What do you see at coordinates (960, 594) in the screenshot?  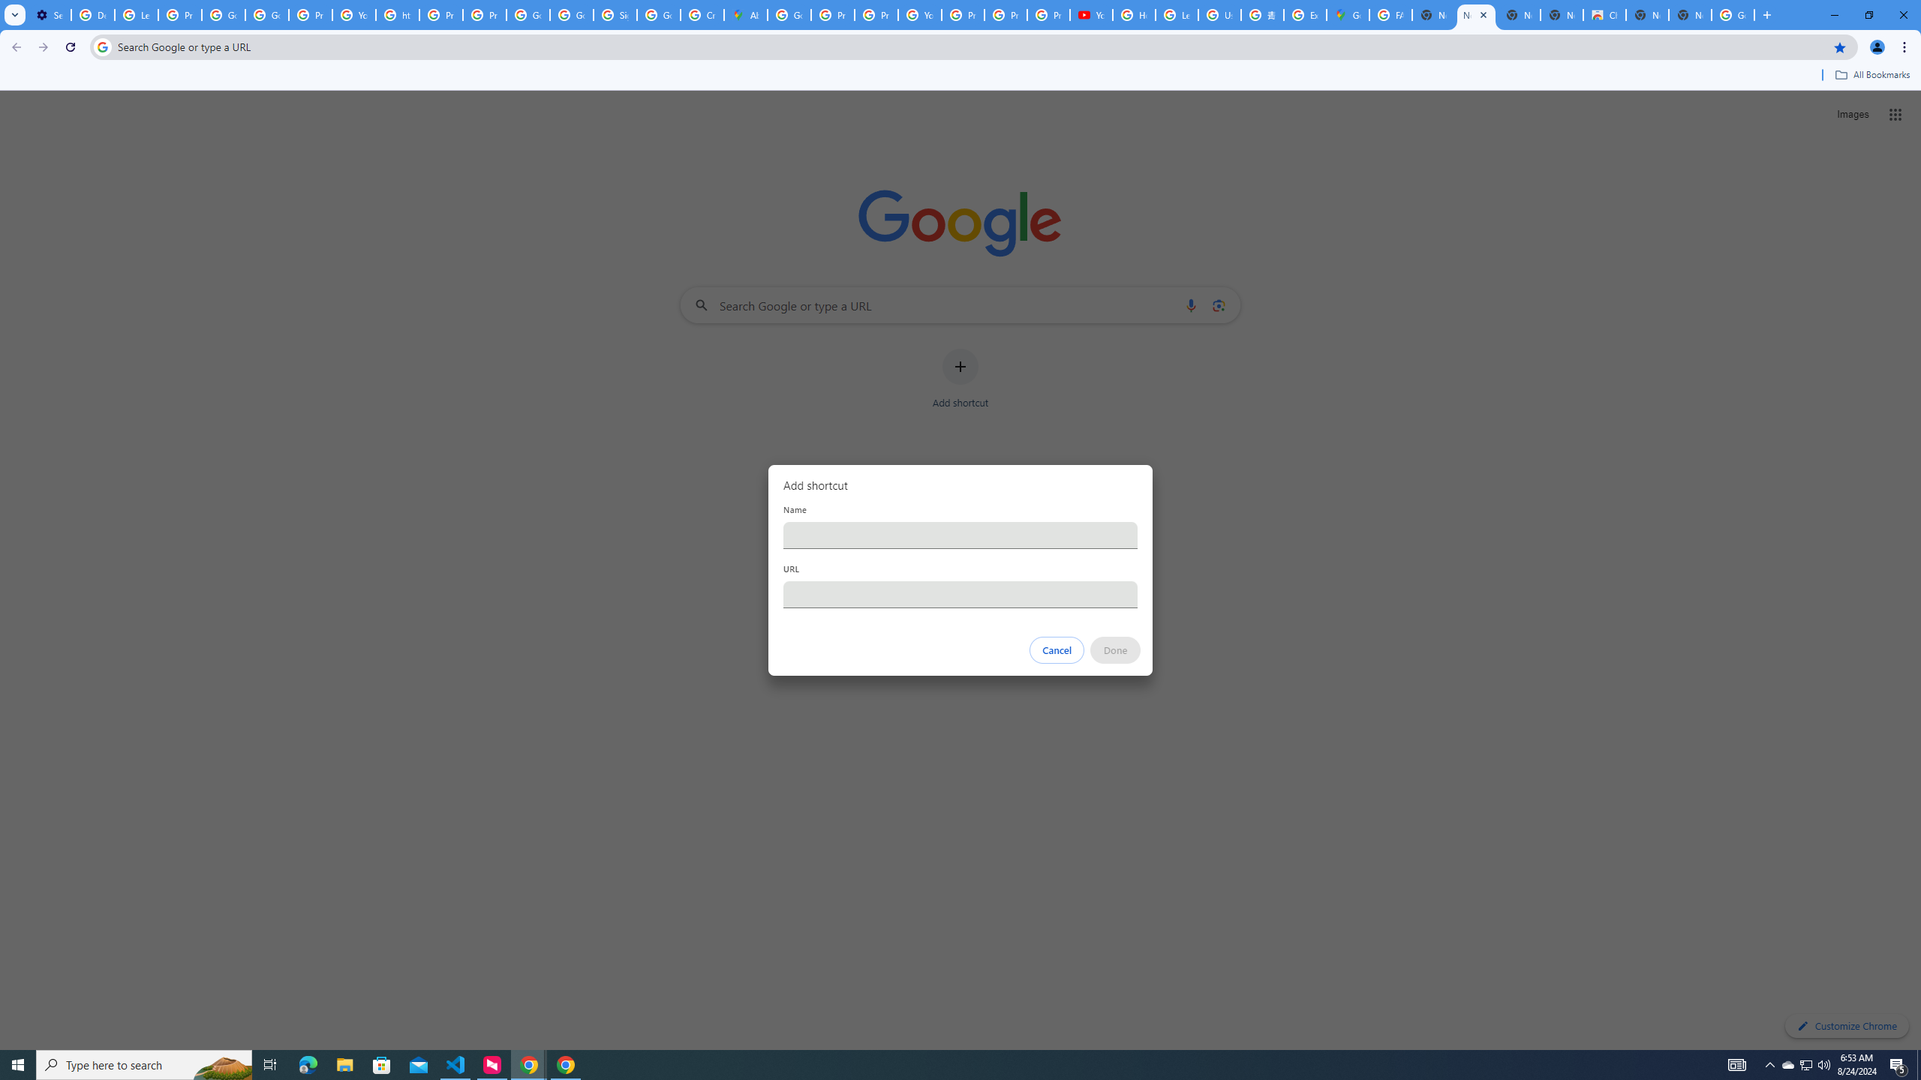 I see `URL` at bounding box center [960, 594].